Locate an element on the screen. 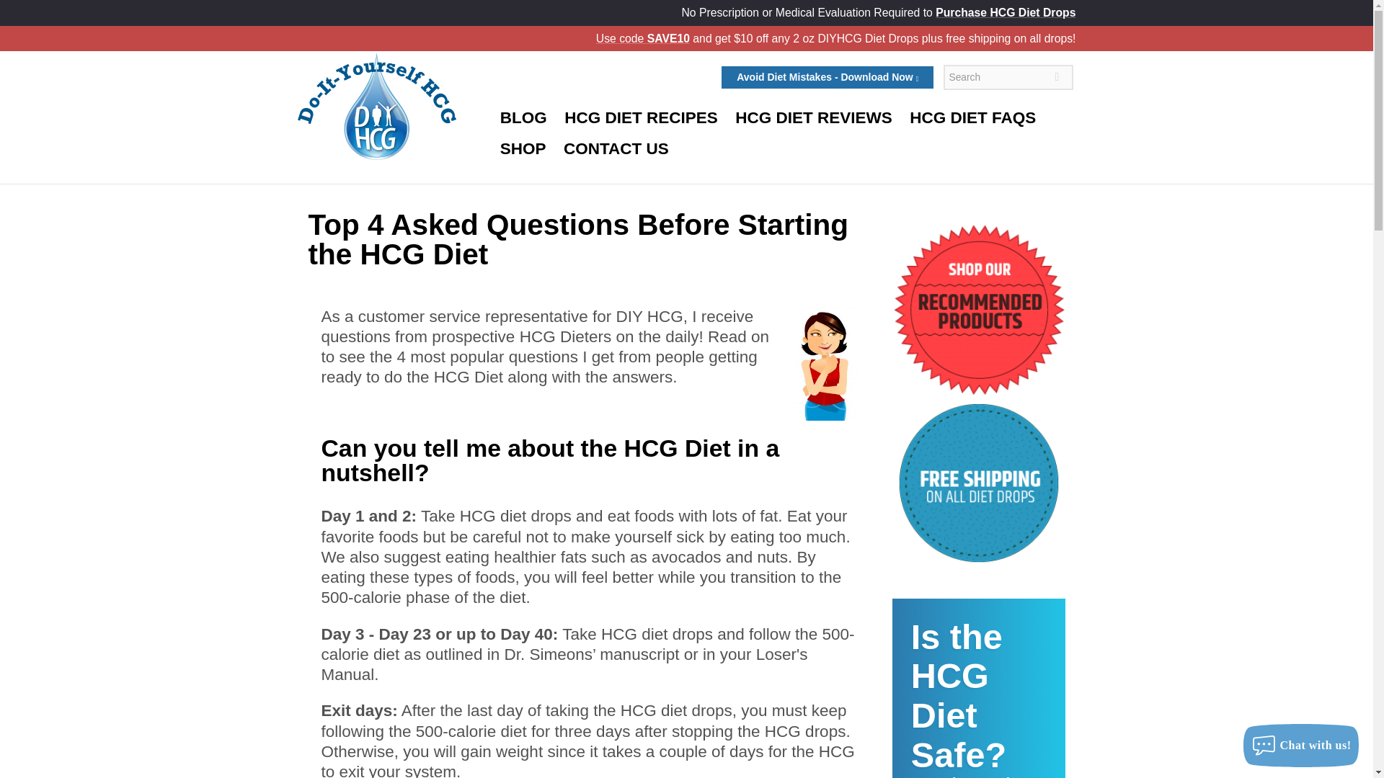 The width and height of the screenshot is (1384, 778). www.diyhcg.com home is located at coordinates (376, 105).